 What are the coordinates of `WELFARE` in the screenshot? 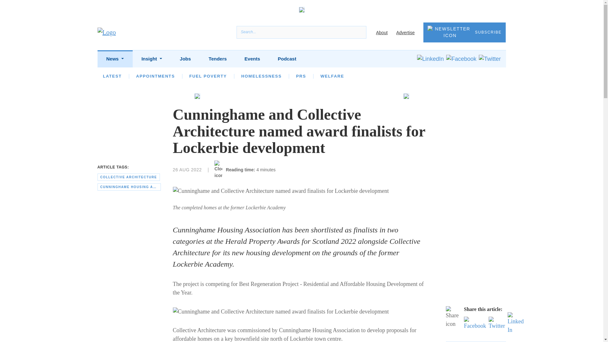 It's located at (332, 76).